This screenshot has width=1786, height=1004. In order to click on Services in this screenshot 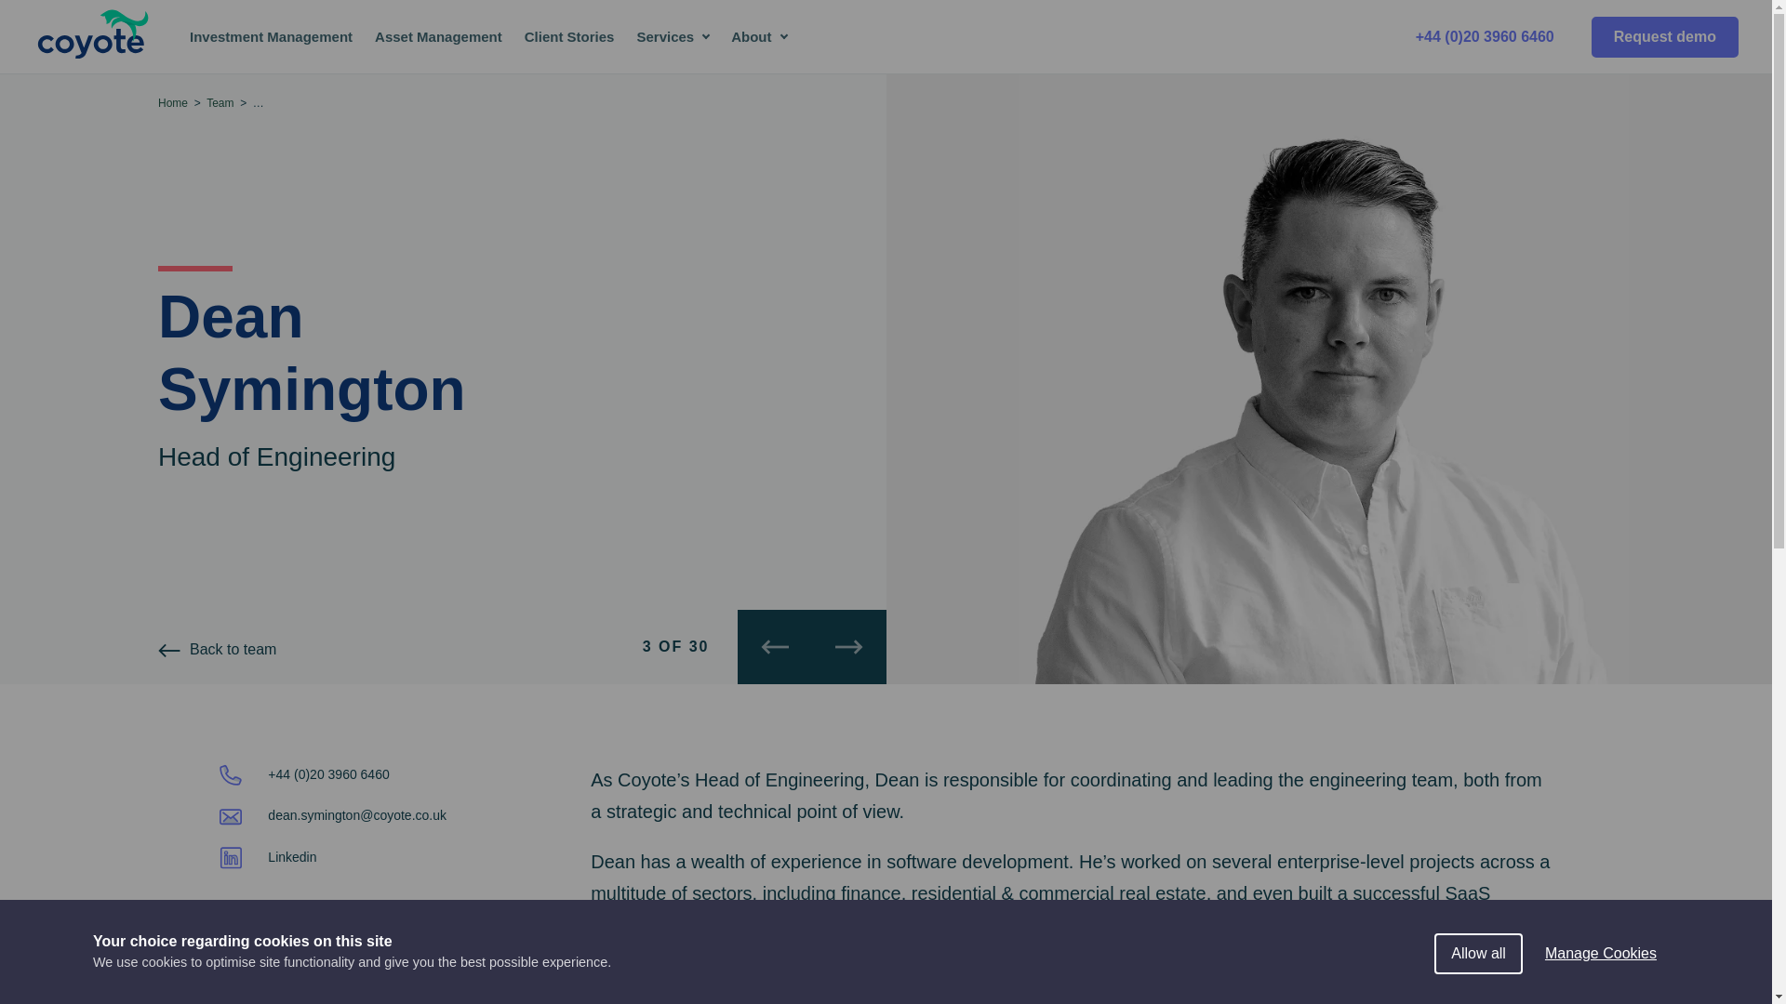, I will do `click(672, 37)`.